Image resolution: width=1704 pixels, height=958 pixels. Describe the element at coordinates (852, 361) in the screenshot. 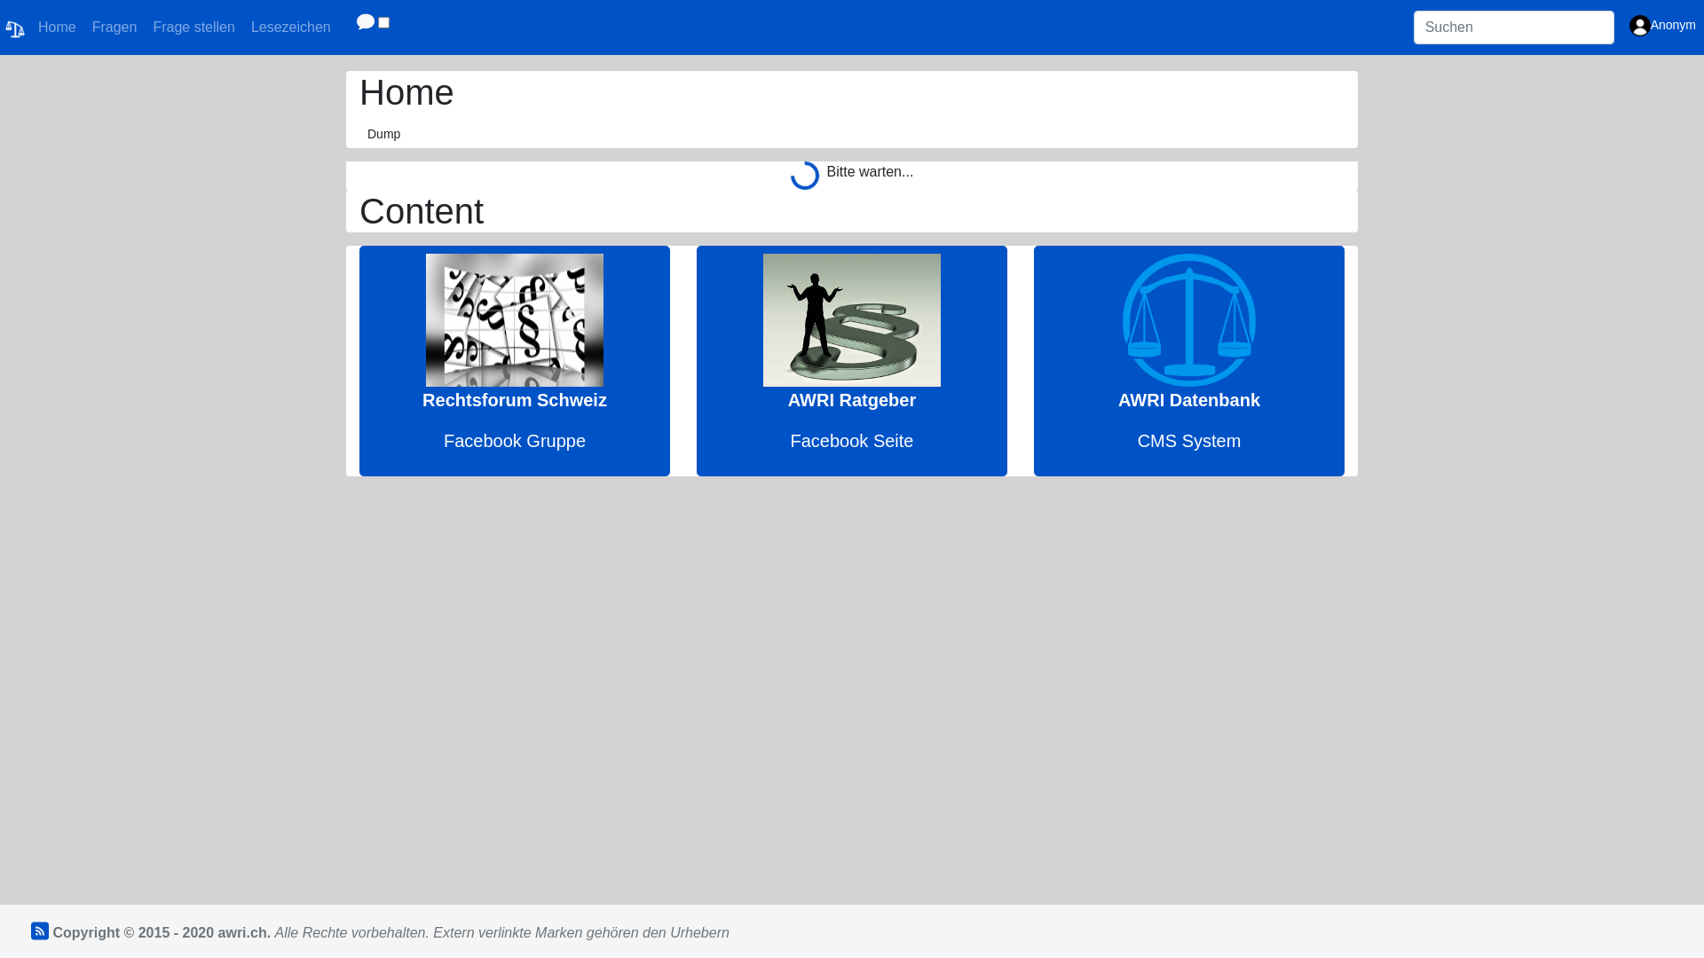

I see `AWRI Ratgeber
Facebook Seite` at that location.